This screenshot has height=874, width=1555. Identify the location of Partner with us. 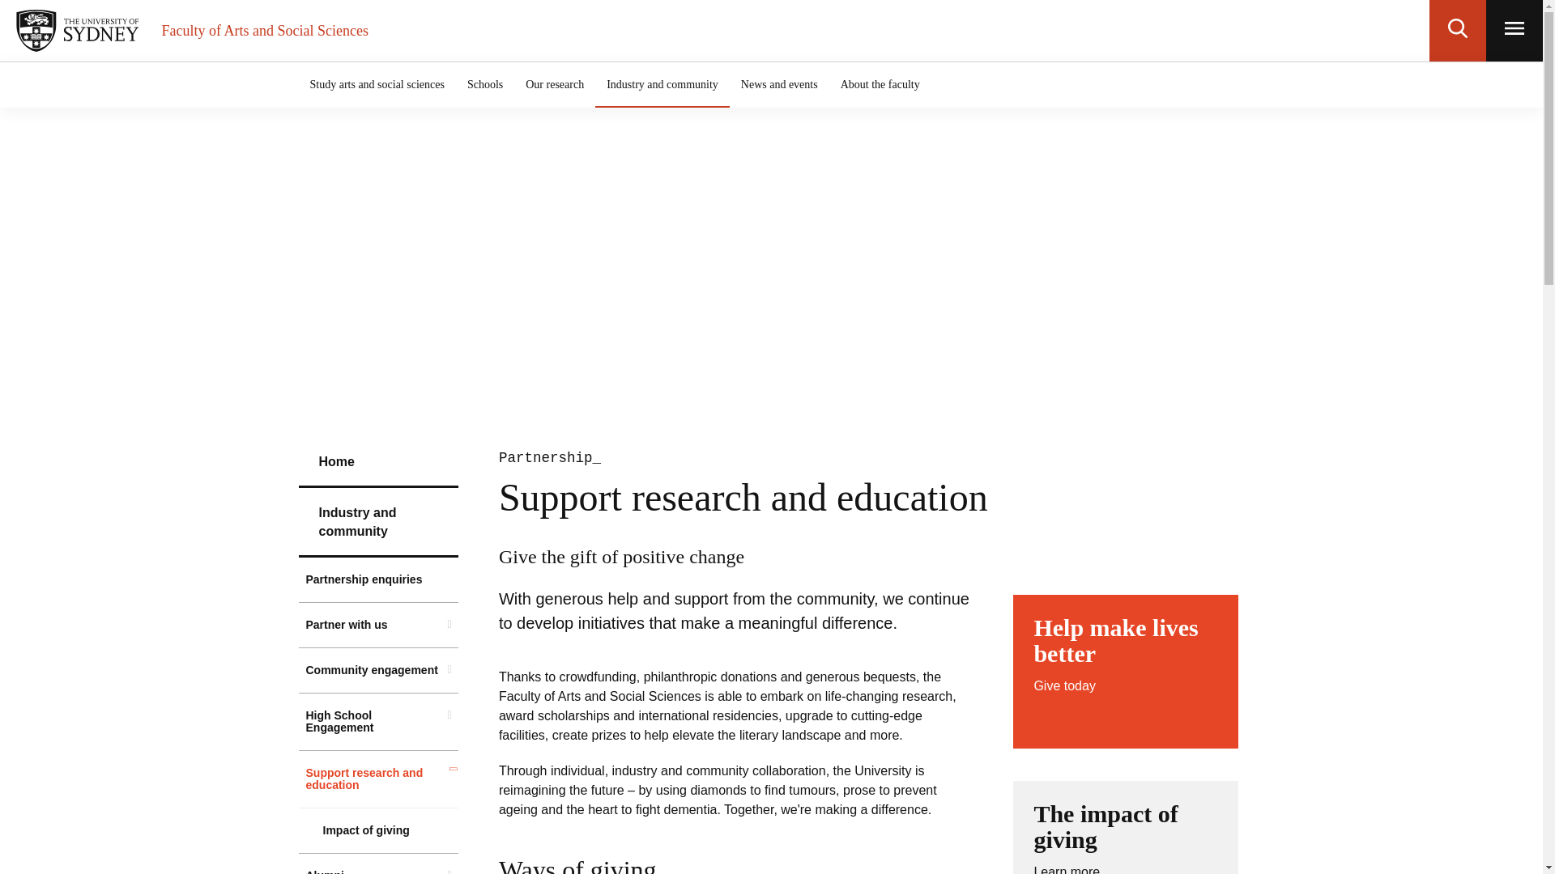
(378, 625).